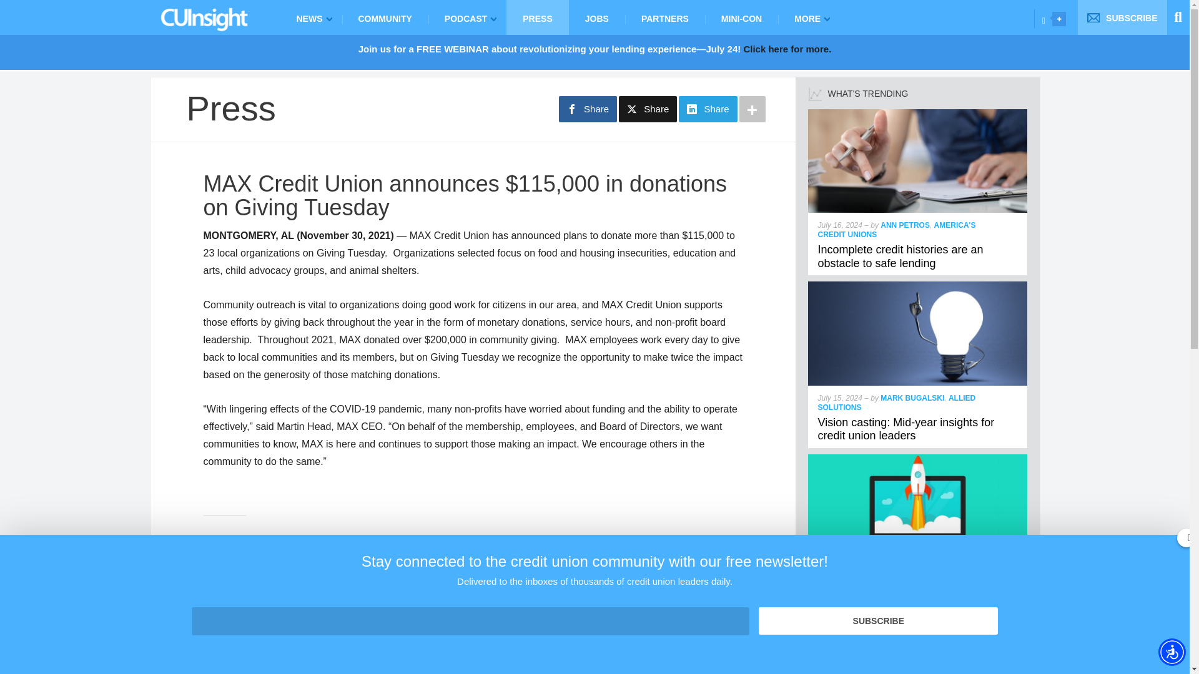  What do you see at coordinates (467, 17) in the screenshot?
I see `PODCAST` at bounding box center [467, 17].